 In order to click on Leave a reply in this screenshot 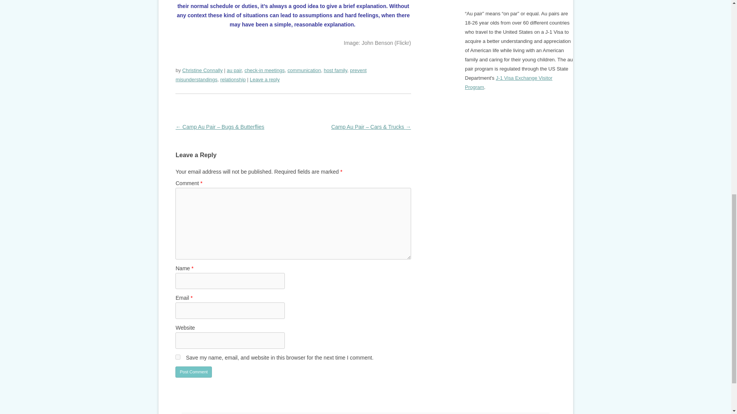, I will do `click(265, 79)`.